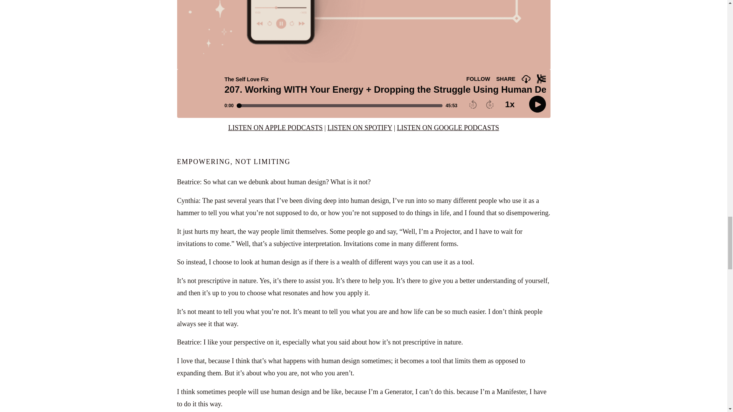 Image resolution: width=733 pixels, height=412 pixels. Describe the element at coordinates (448, 127) in the screenshot. I see `LISTEN ON GOOGLE PODCASTS` at that location.